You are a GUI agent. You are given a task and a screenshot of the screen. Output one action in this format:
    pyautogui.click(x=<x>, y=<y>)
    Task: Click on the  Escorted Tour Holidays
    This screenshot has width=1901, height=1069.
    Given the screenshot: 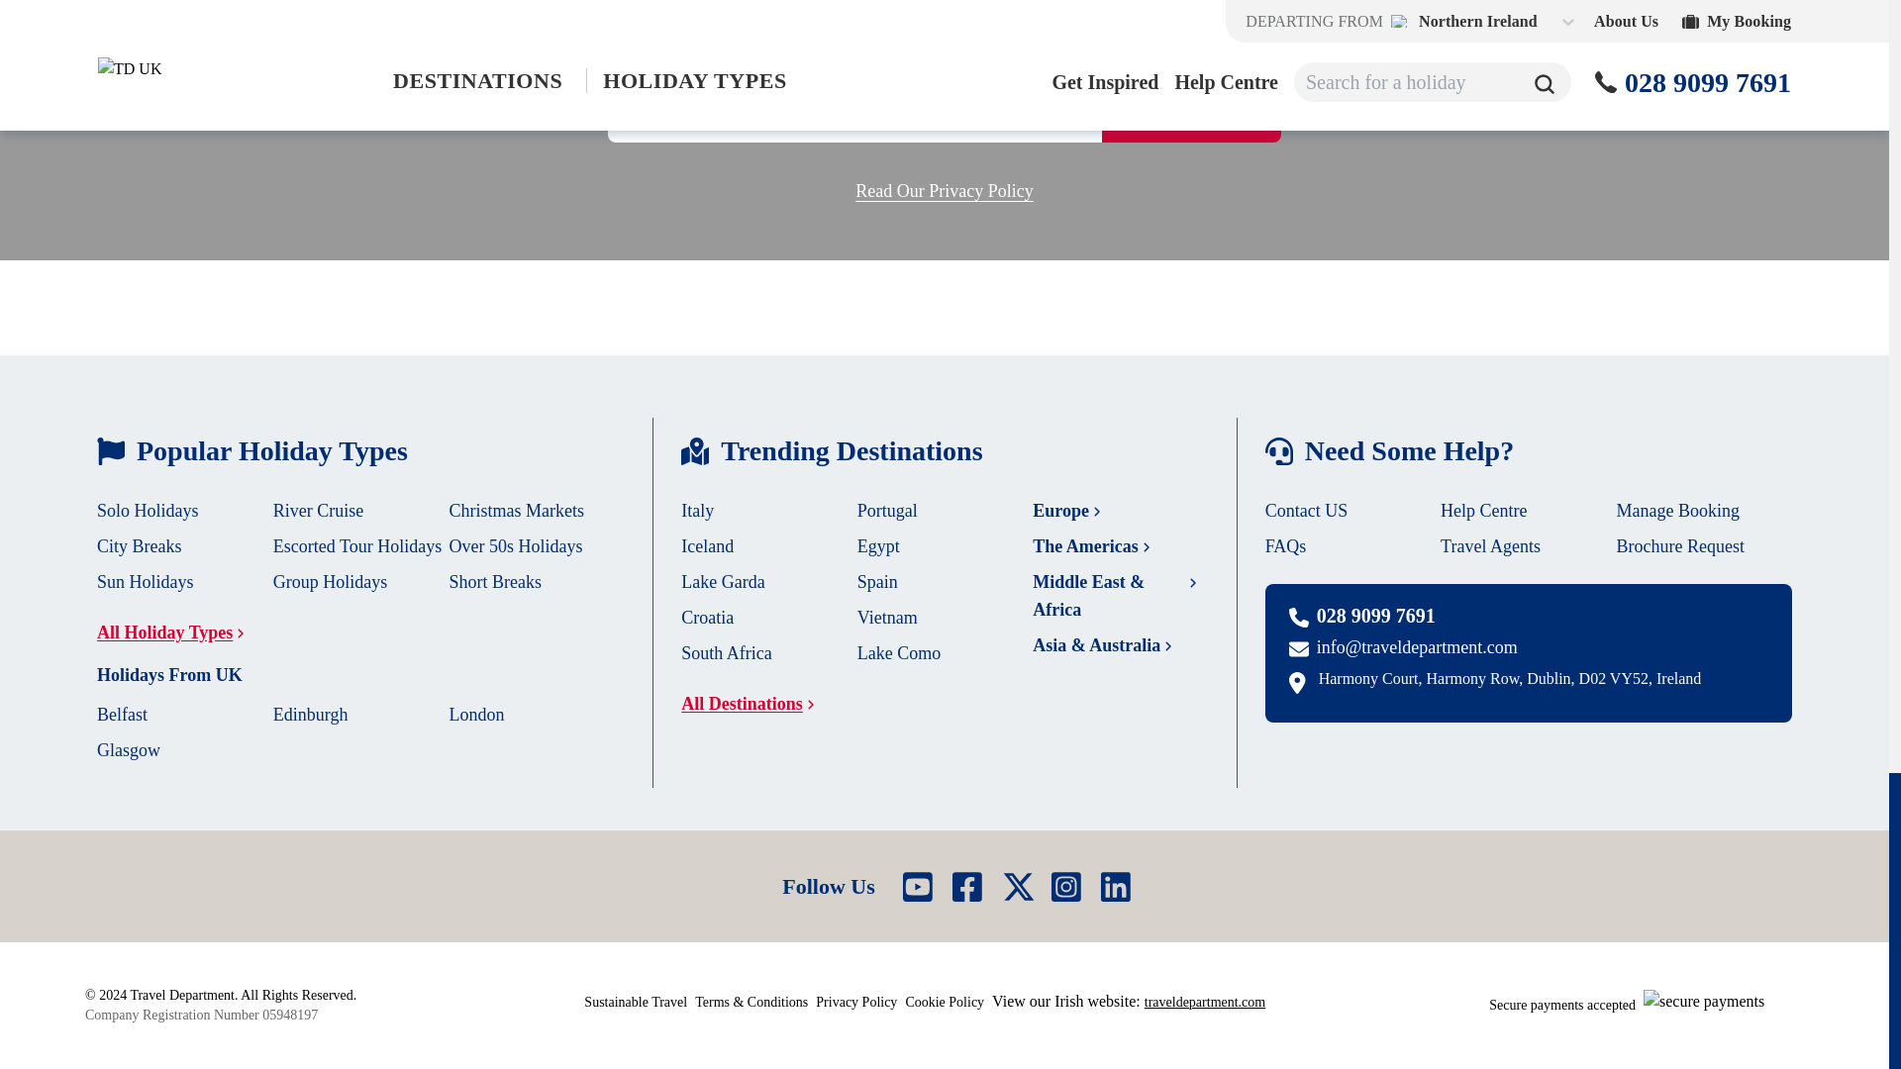 What is the action you would take?
    pyautogui.click(x=356, y=546)
    